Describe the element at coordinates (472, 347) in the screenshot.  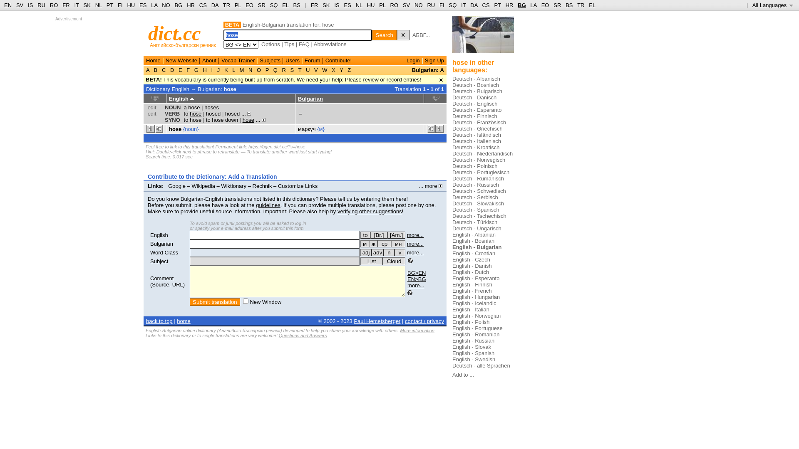
I see `English - Slovak` at that location.